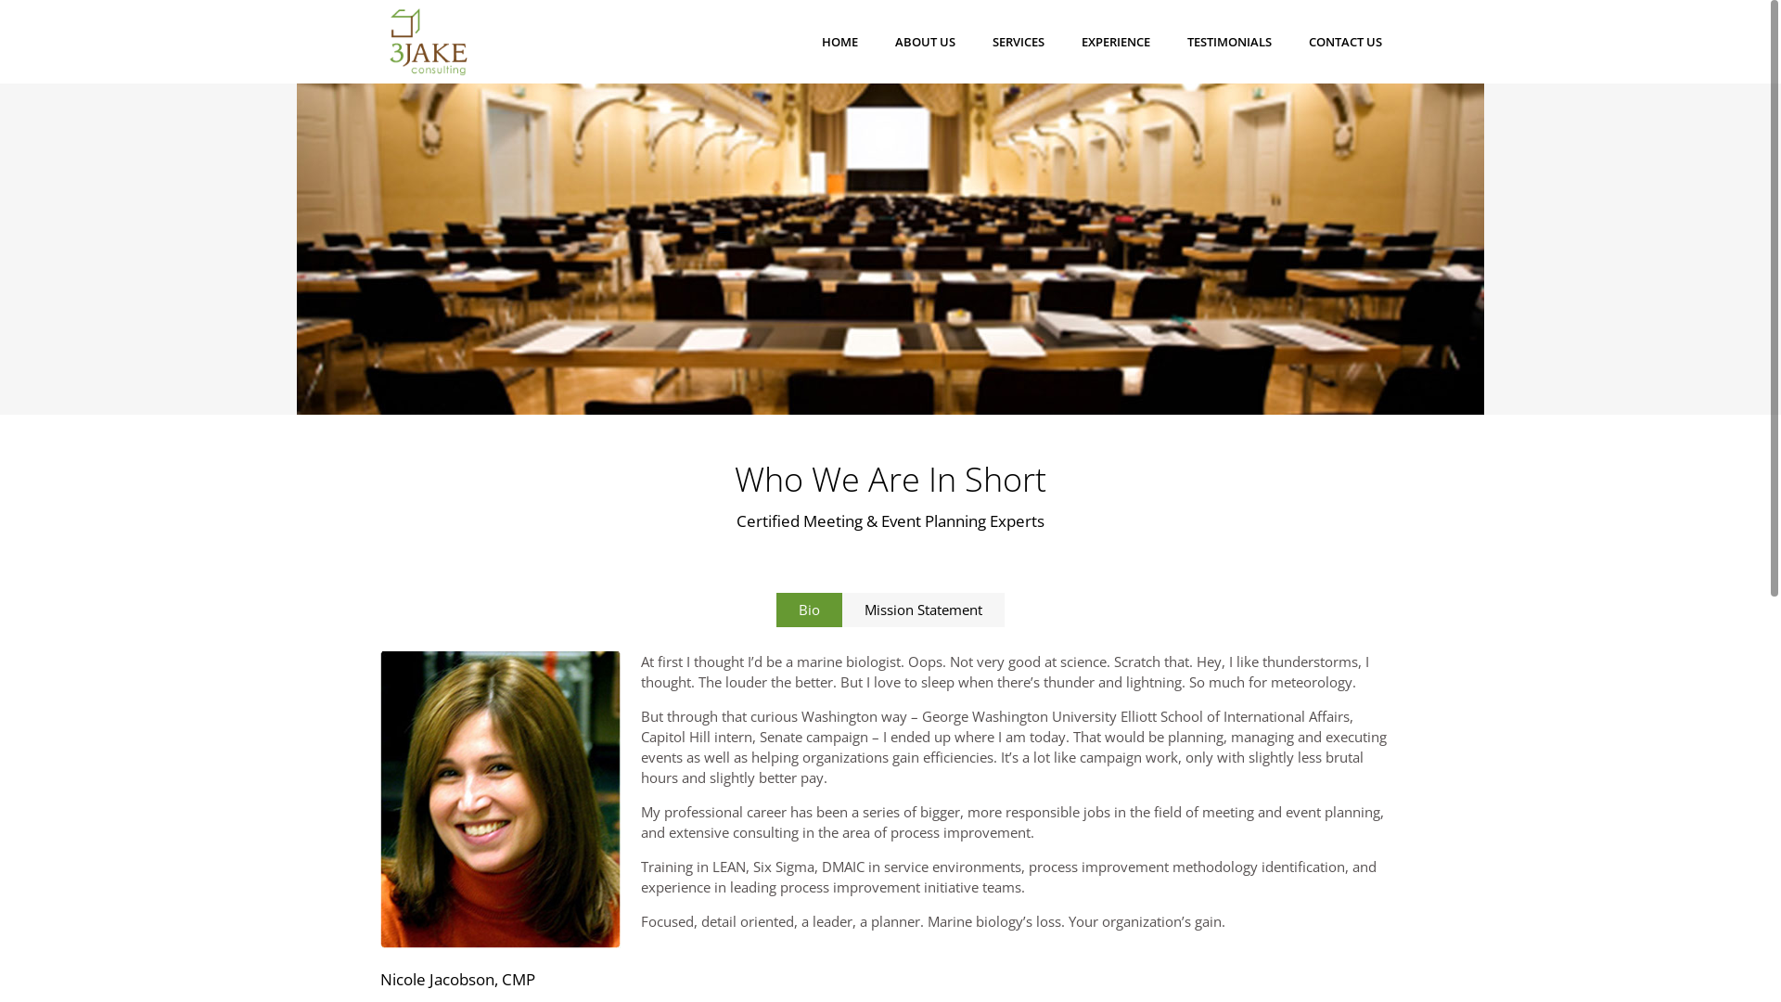 The width and height of the screenshot is (1781, 1002). What do you see at coordinates (926, 42) in the screenshot?
I see `ABOUT US` at bounding box center [926, 42].